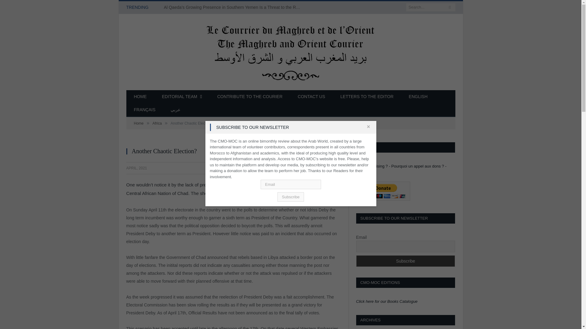 The height and width of the screenshot is (329, 586). Describe the element at coordinates (182, 97) in the screenshot. I see `EDITORIAL TEAM` at that location.